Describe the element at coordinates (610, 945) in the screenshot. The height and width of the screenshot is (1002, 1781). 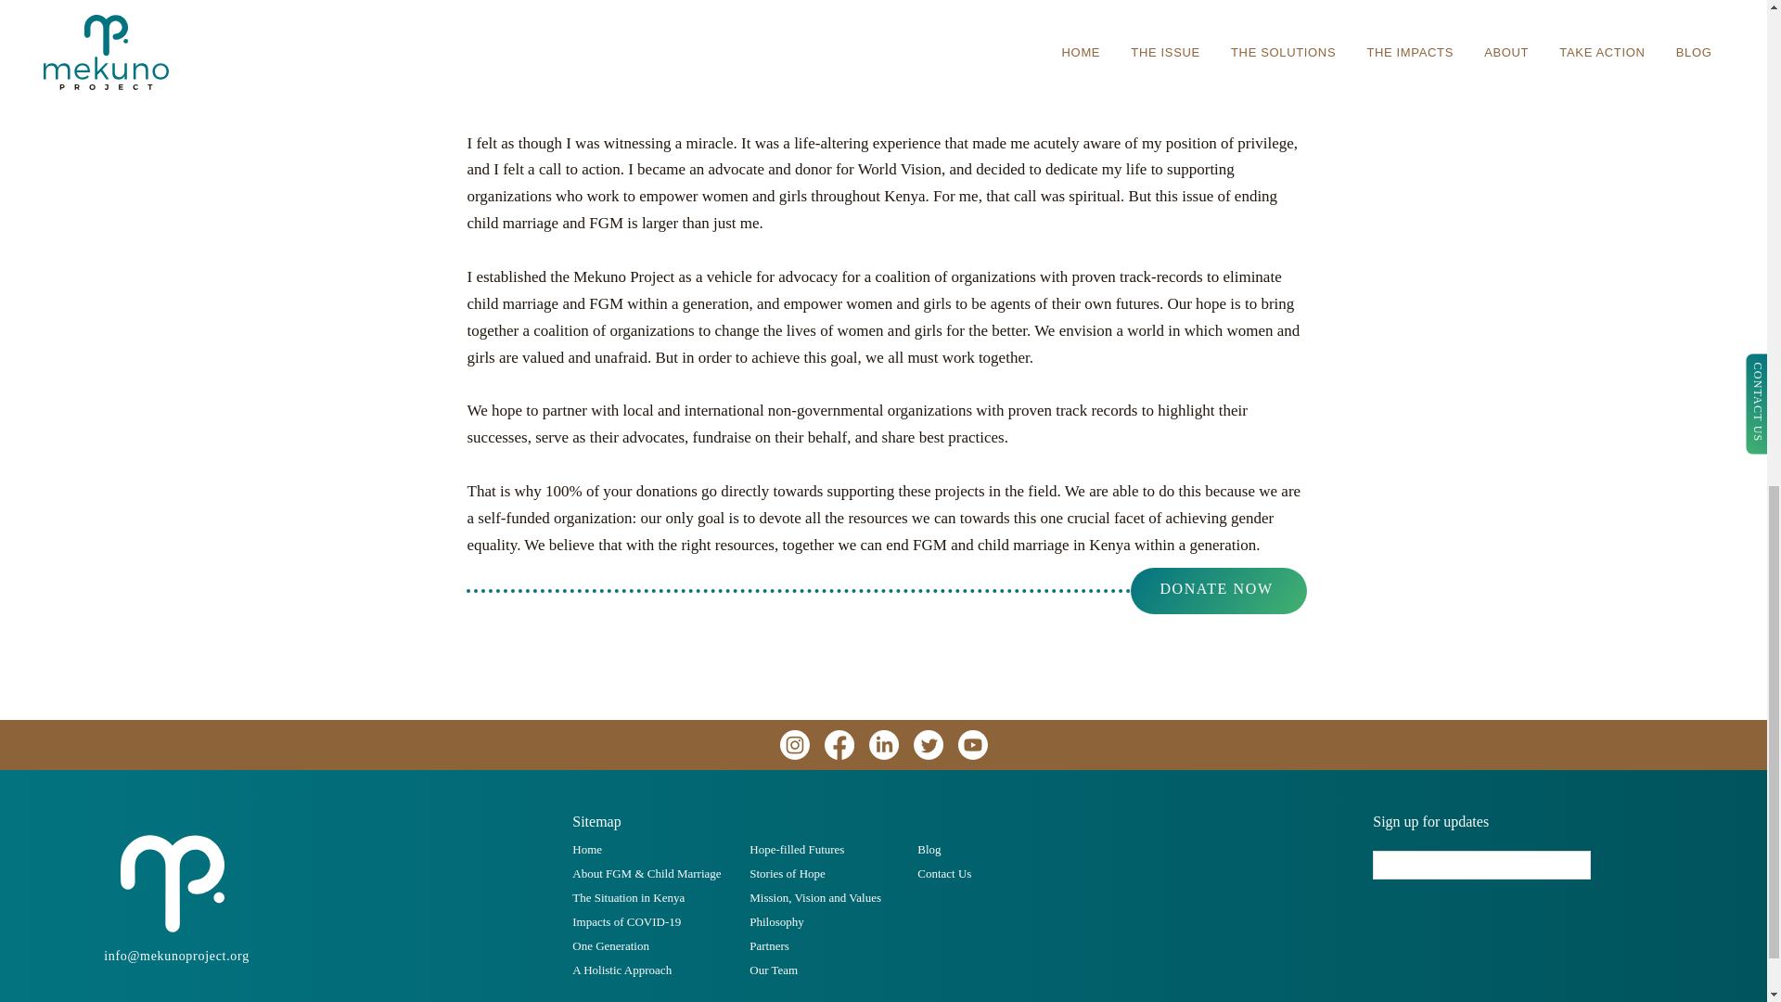
I see `One Generation` at that location.